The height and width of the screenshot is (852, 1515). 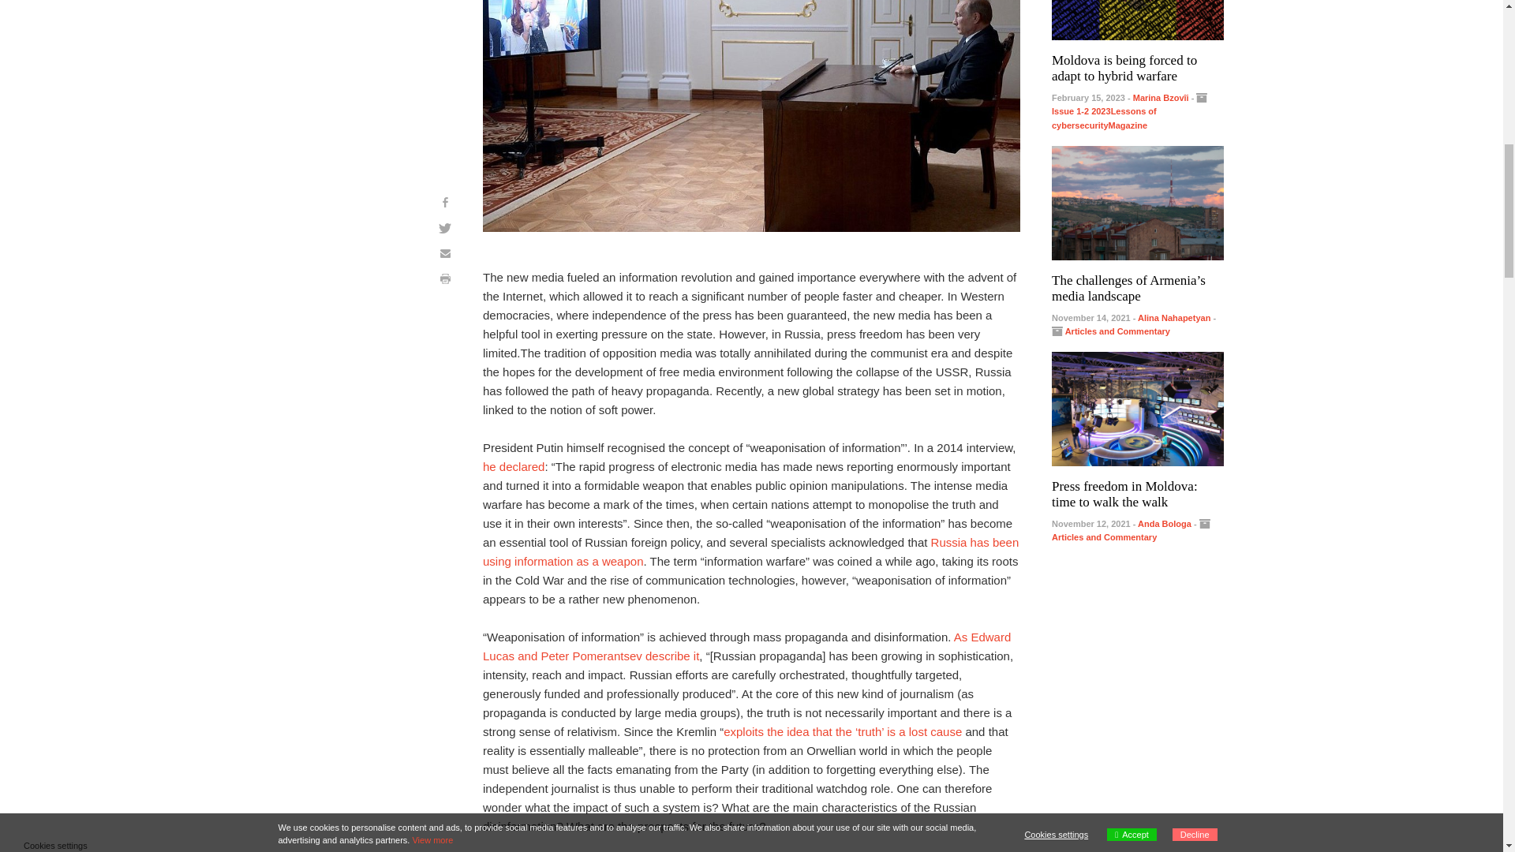 I want to click on Press freedom in Moldova: time to walk the walk, so click(x=1138, y=407).